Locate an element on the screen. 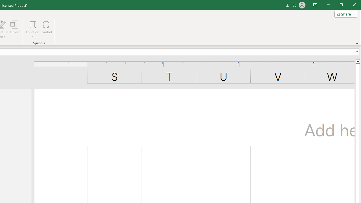  Equation is located at coordinates (33, 24).